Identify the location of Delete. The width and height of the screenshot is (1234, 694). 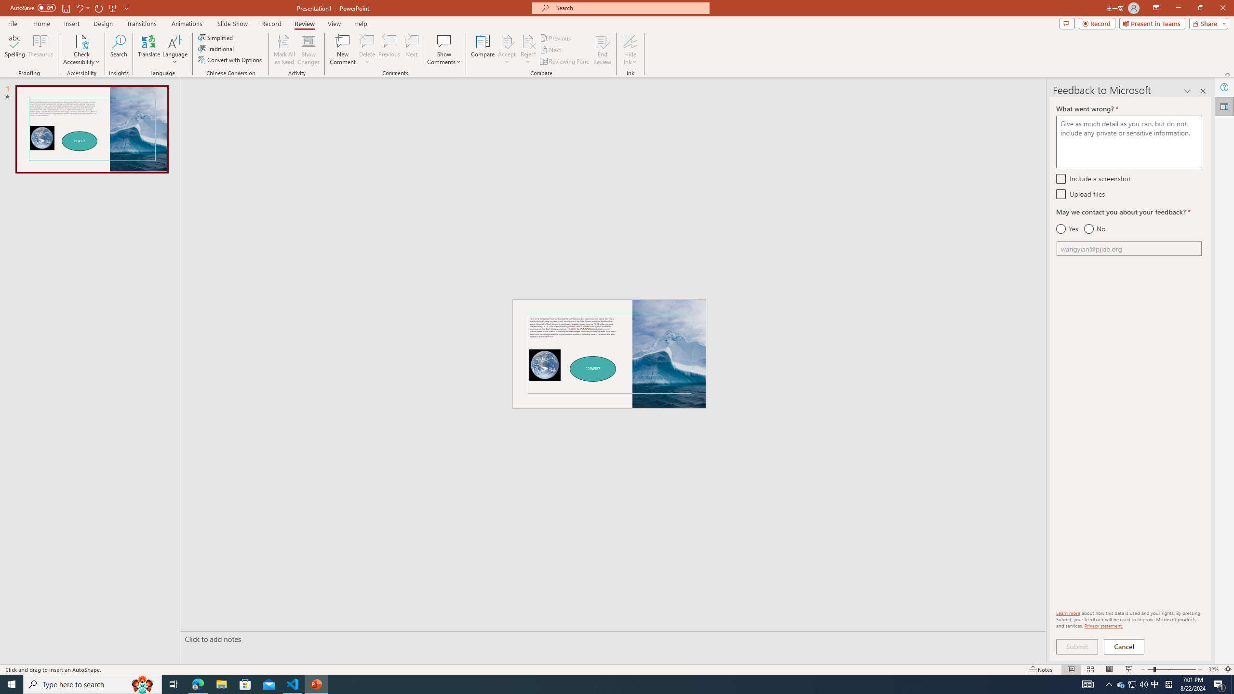
(367, 50).